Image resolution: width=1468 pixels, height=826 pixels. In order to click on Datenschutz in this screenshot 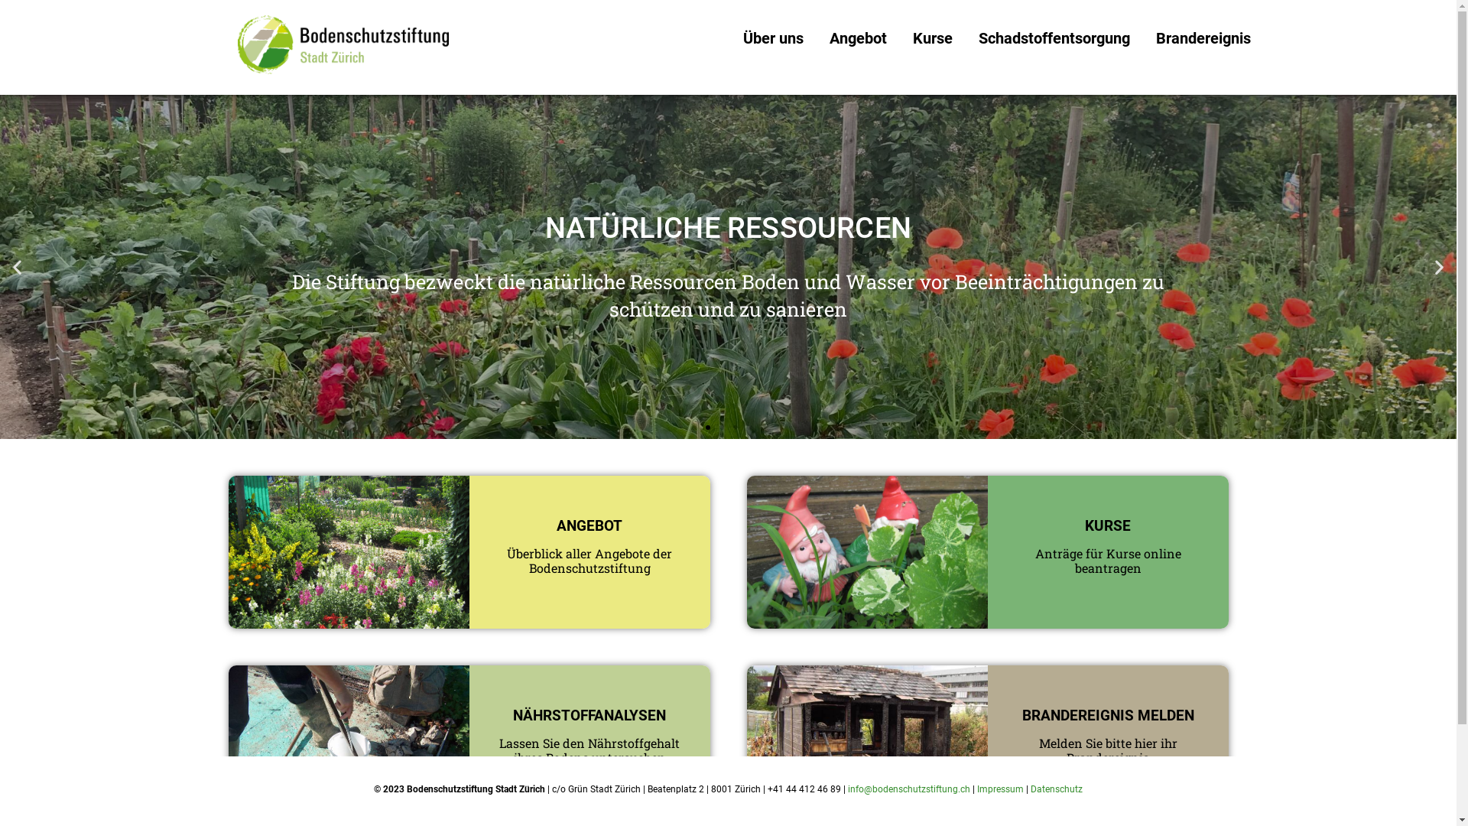, I will do `click(1057, 789)`.